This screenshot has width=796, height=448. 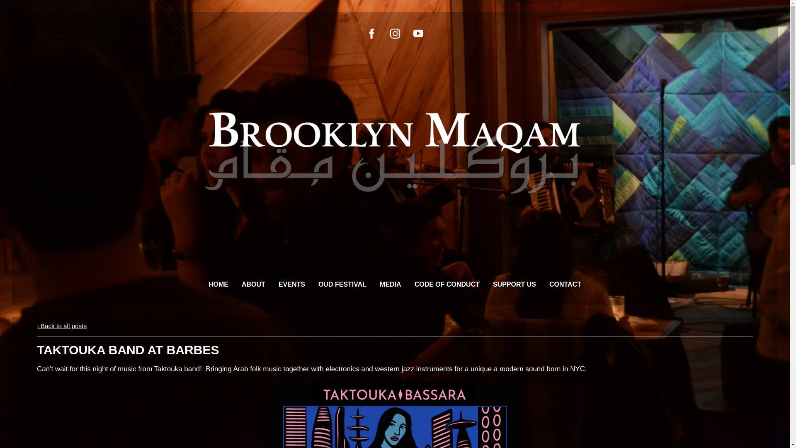 I want to click on Back to all posts, so click(x=61, y=325).